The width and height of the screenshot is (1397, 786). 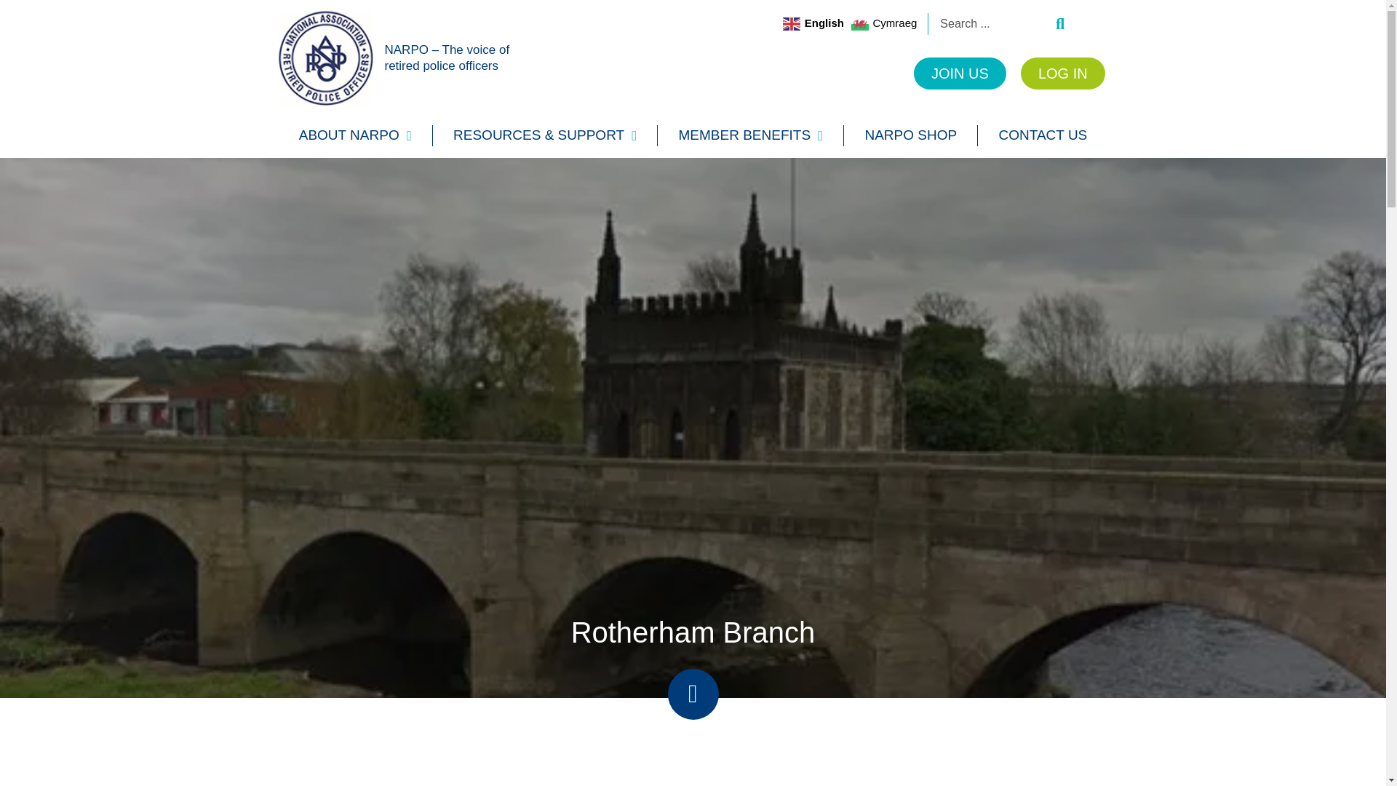 I want to click on LOG IN, so click(x=1062, y=73).